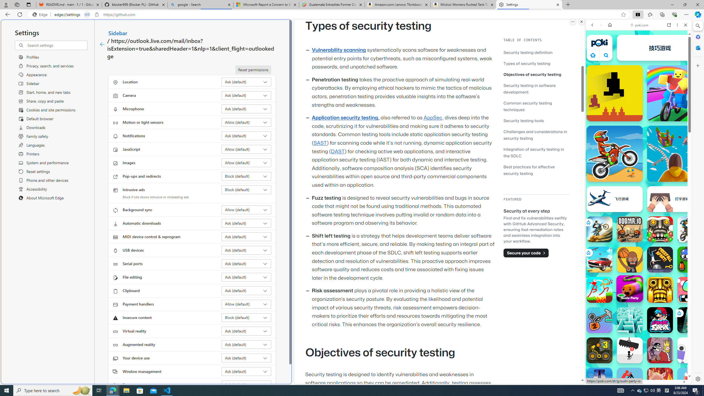 The height and width of the screenshot is (396, 704). What do you see at coordinates (639, 143) in the screenshot?
I see `Shooting Games` at bounding box center [639, 143].